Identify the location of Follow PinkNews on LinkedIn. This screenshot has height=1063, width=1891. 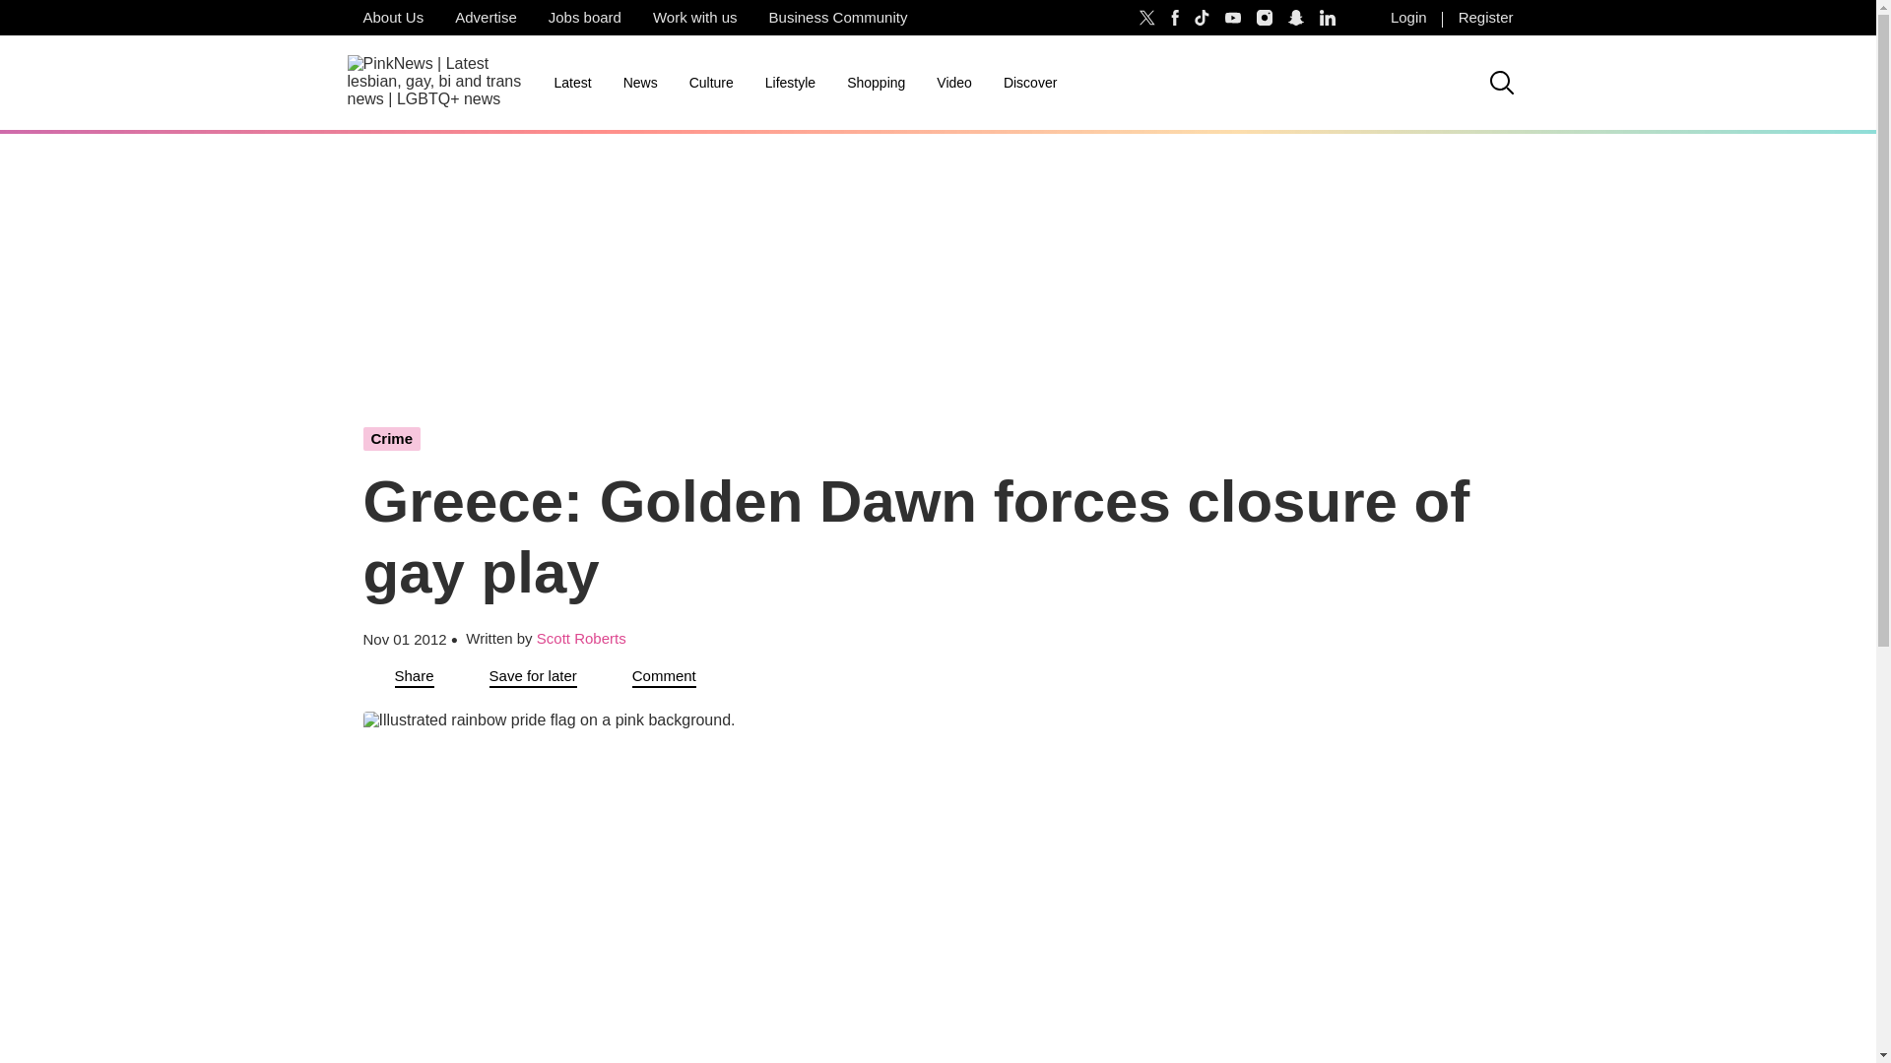
(1328, 18).